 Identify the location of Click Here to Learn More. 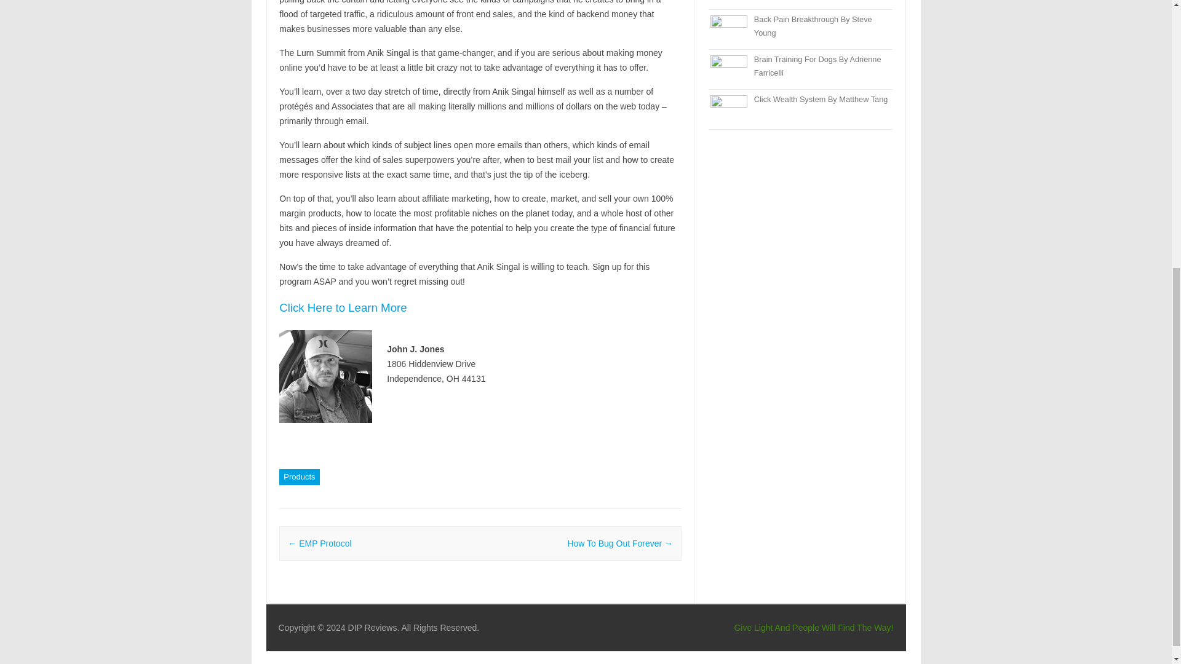
(342, 308).